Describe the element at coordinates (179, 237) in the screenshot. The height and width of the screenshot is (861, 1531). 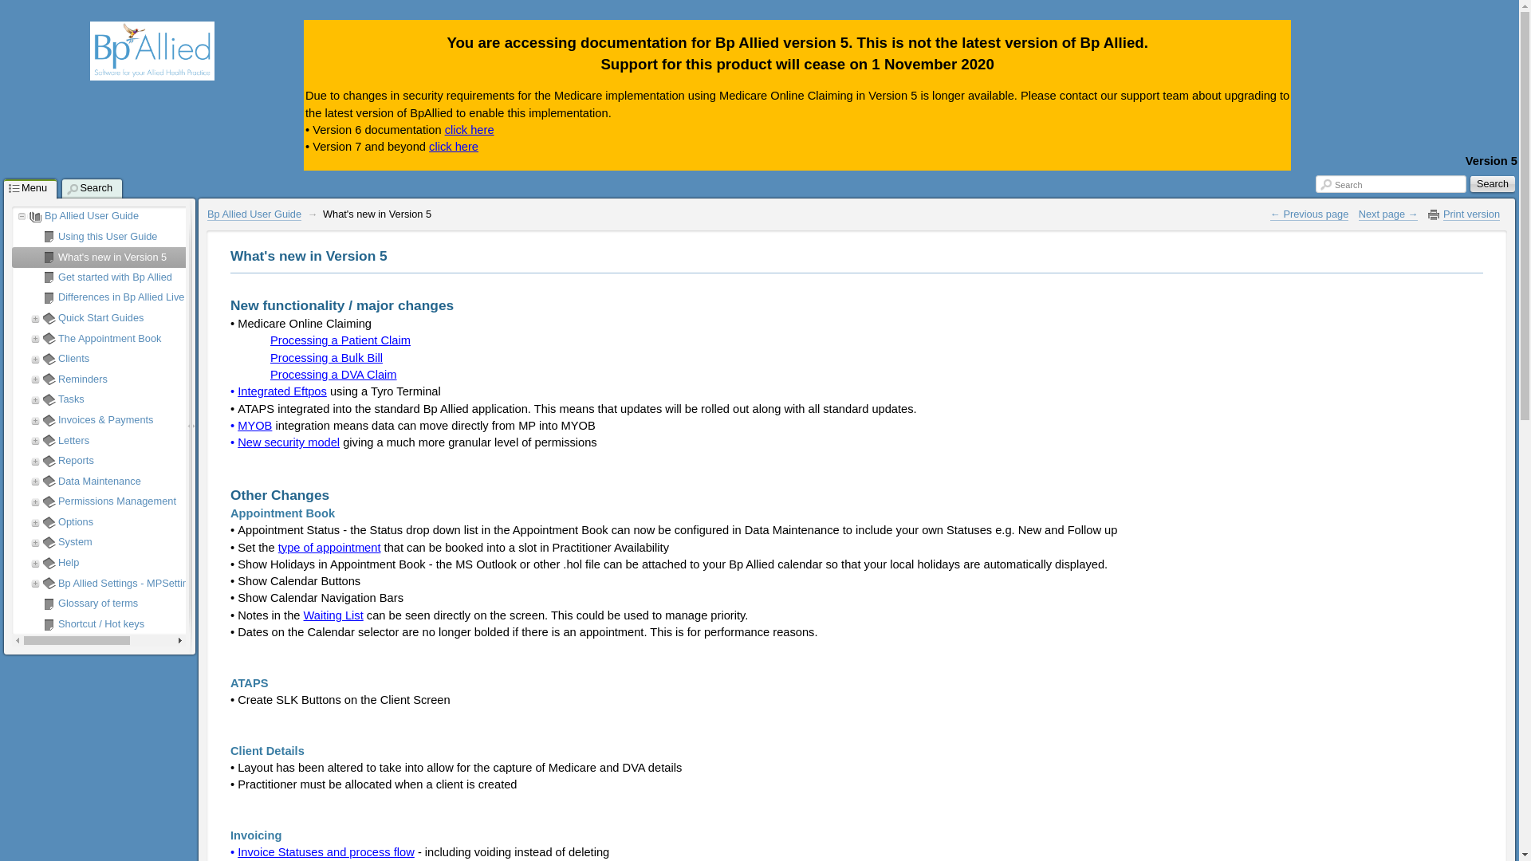
I see `Using this User Guide` at that location.